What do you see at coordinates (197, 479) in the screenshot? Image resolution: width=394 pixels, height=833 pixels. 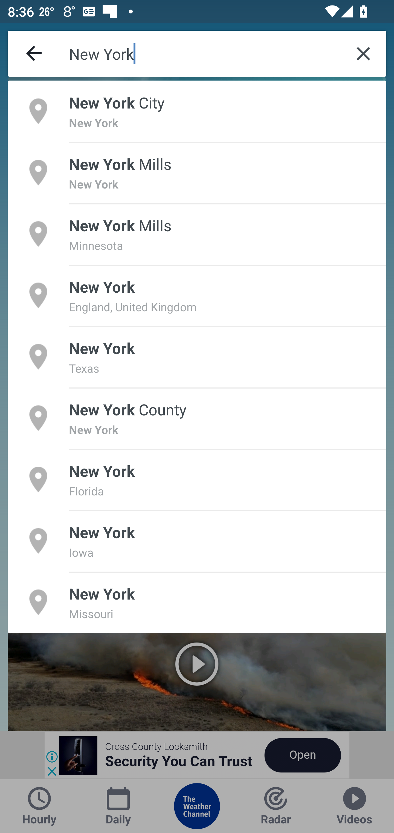 I see `New York Florida` at bounding box center [197, 479].